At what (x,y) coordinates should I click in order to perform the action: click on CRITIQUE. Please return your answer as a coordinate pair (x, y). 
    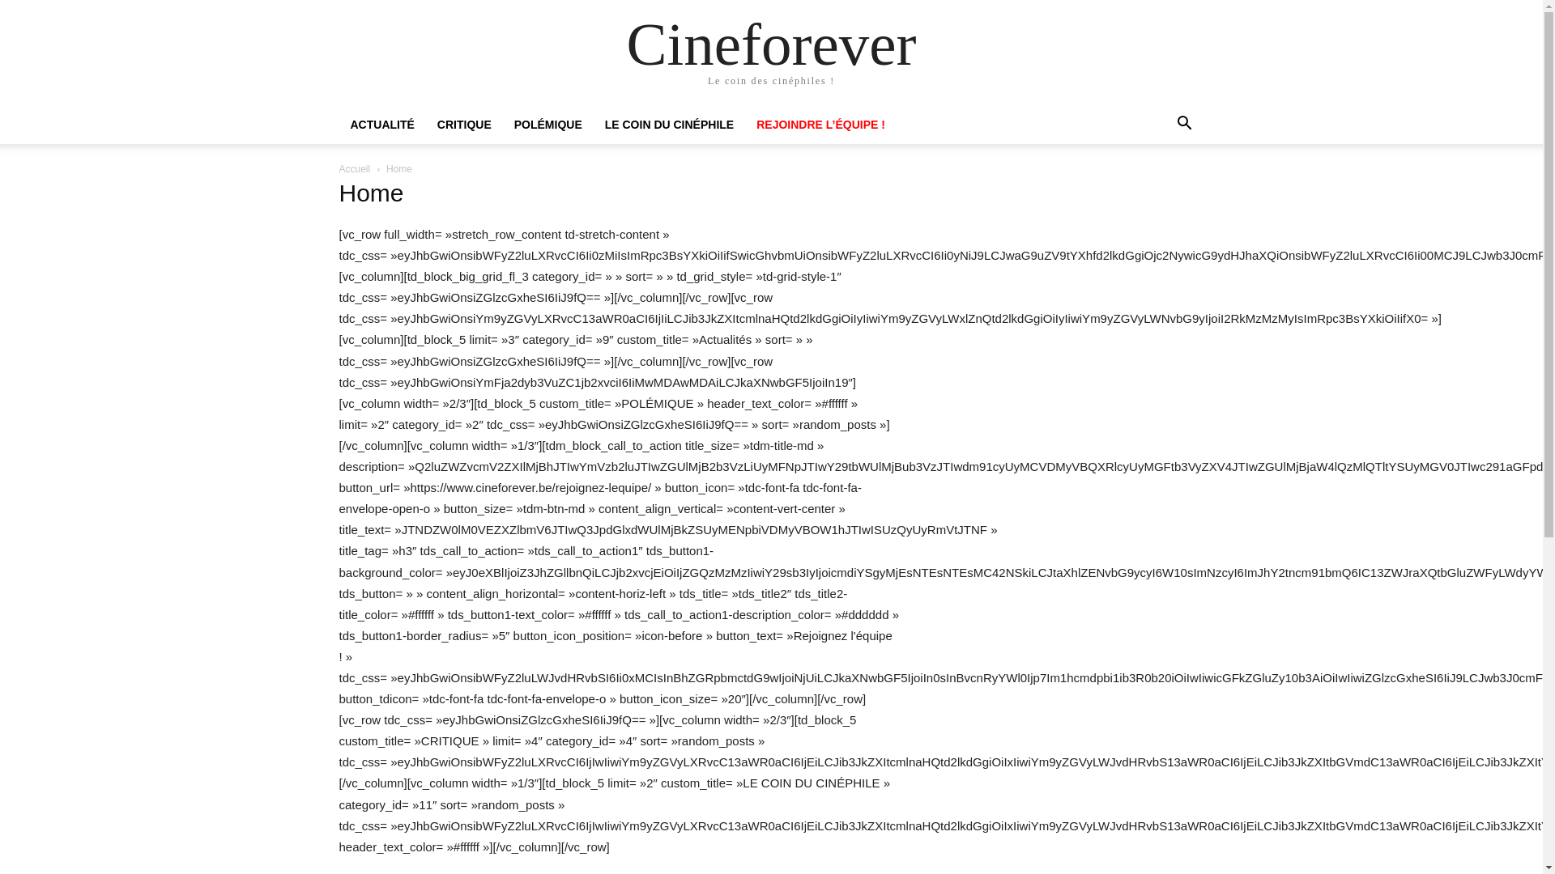
    Looking at the image, I should click on (465, 125).